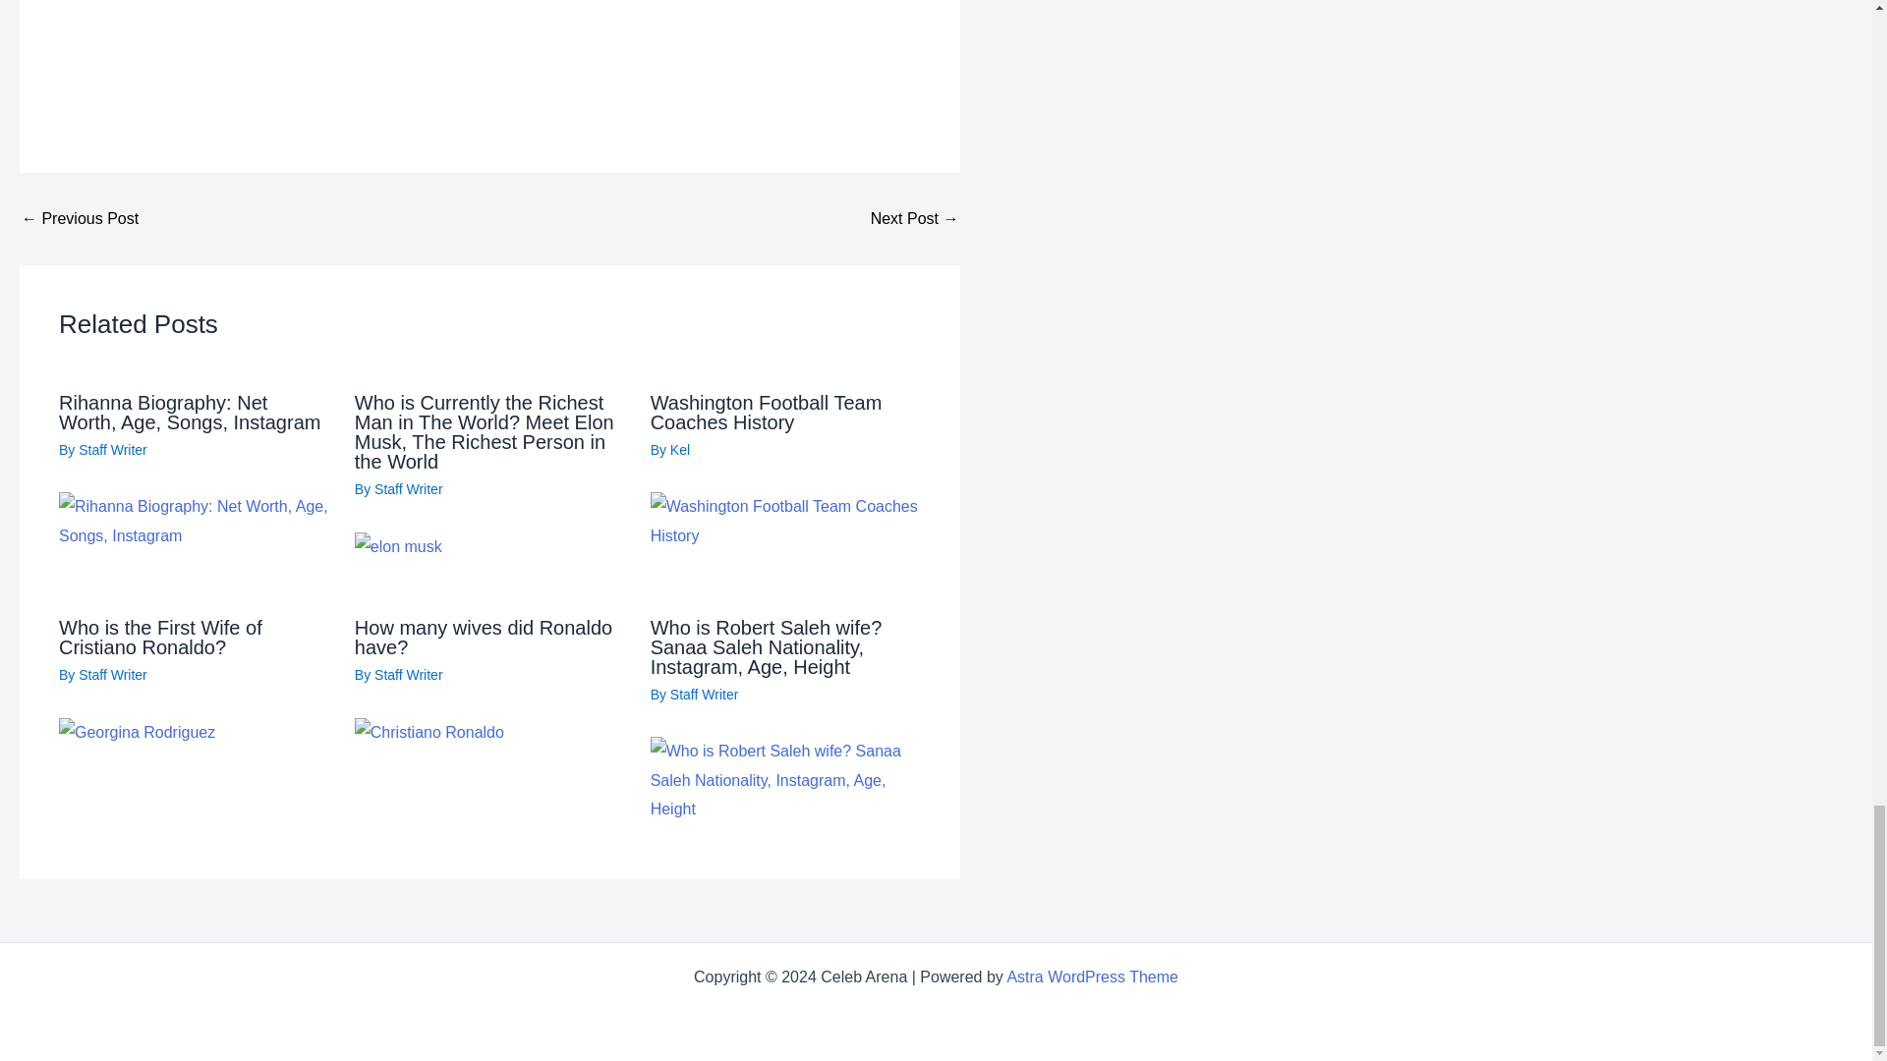 Image resolution: width=1887 pixels, height=1061 pixels. What do you see at coordinates (704, 694) in the screenshot?
I see `View all posts by Staff Writer` at bounding box center [704, 694].